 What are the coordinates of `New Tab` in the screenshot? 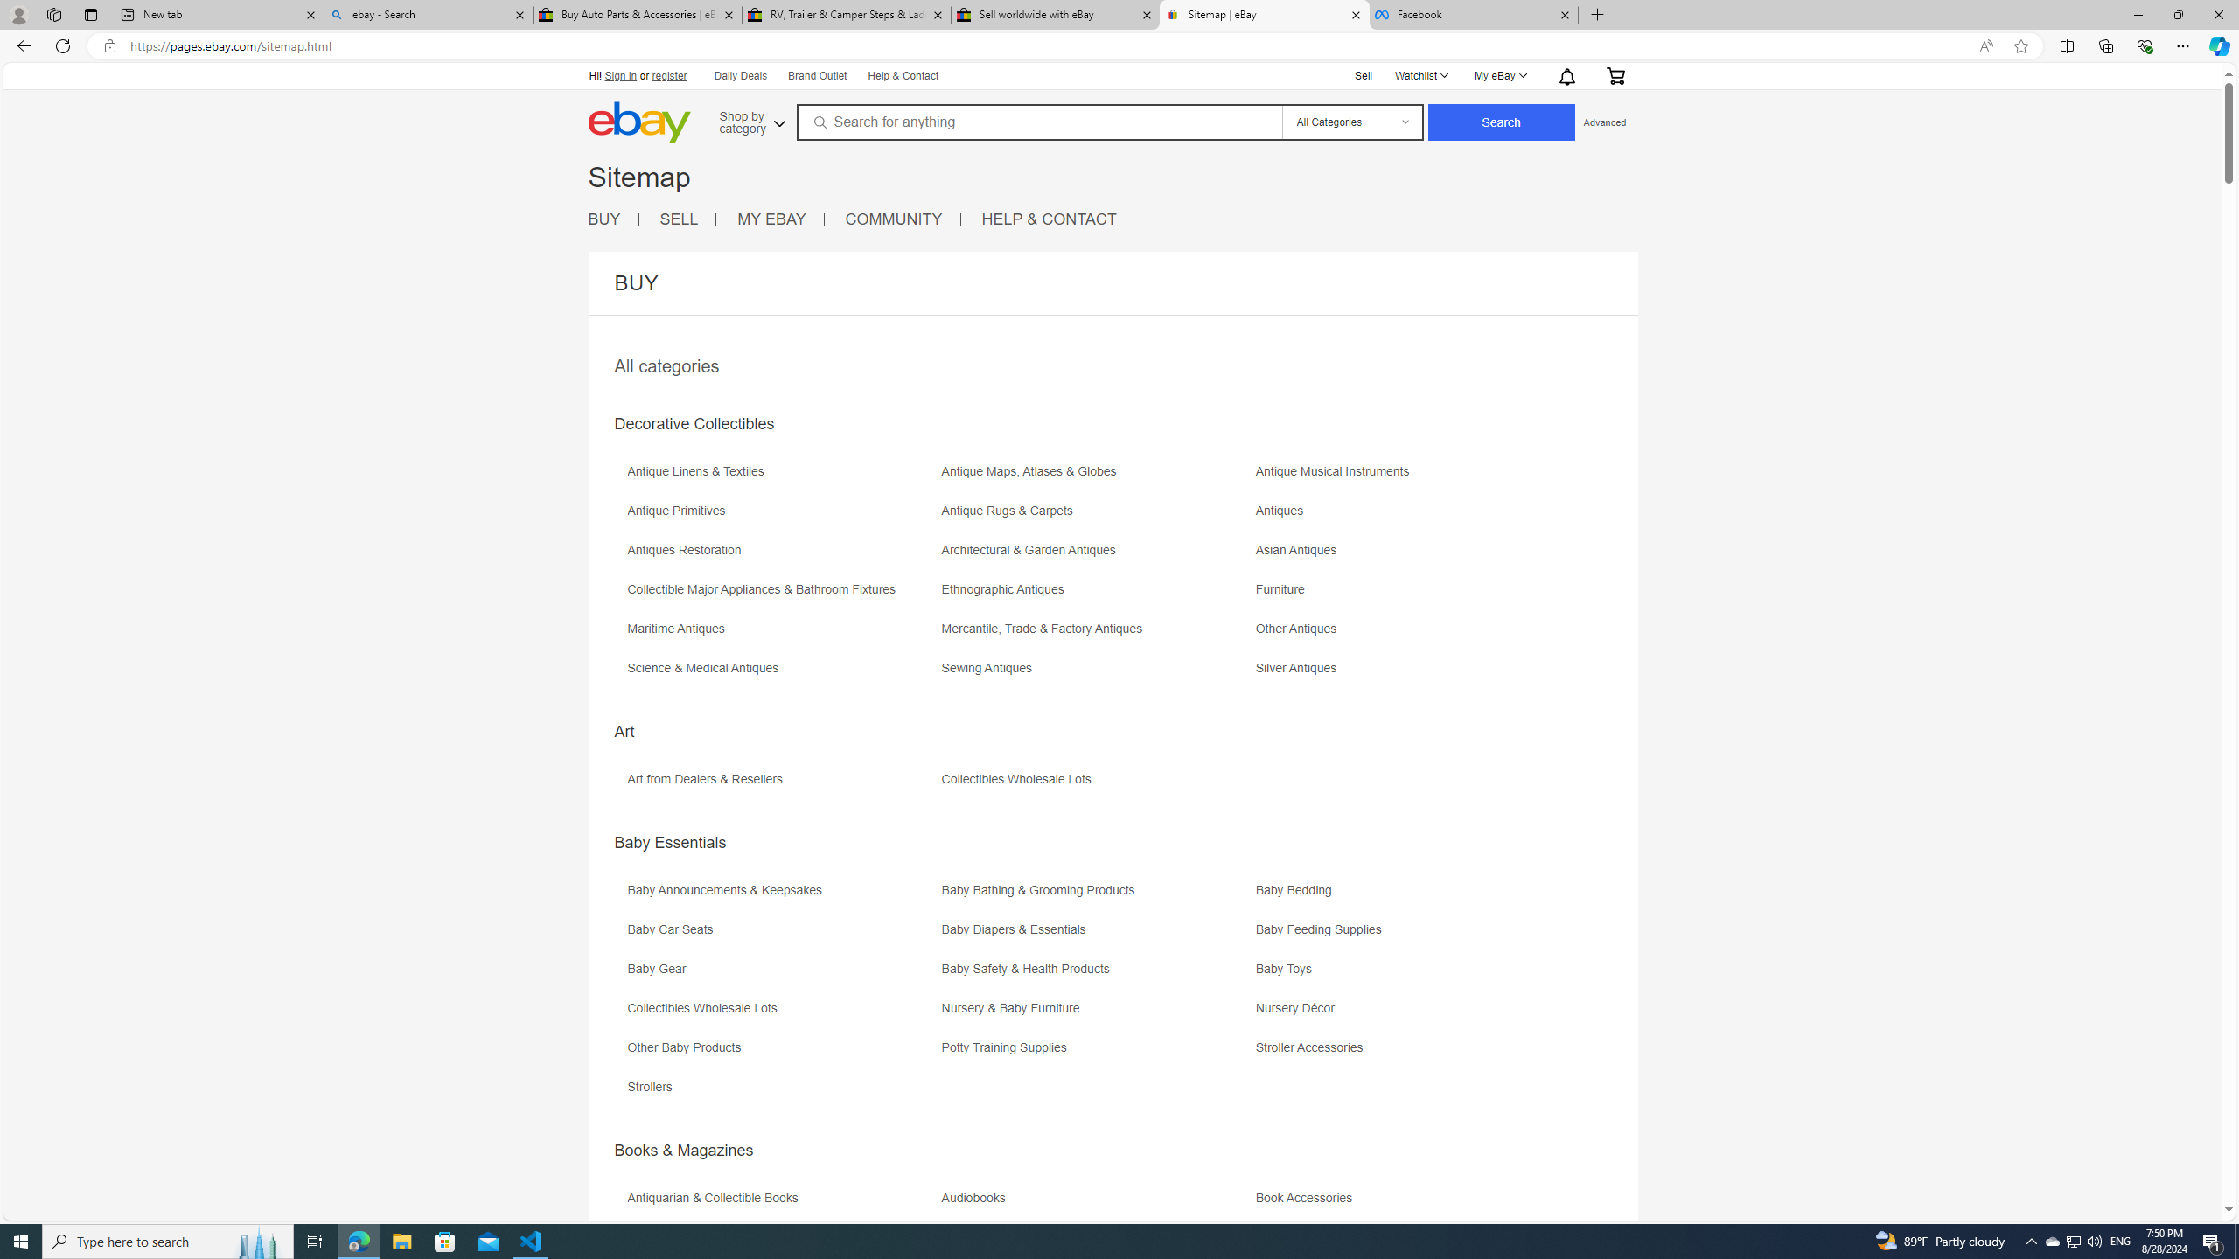 It's located at (1597, 15).